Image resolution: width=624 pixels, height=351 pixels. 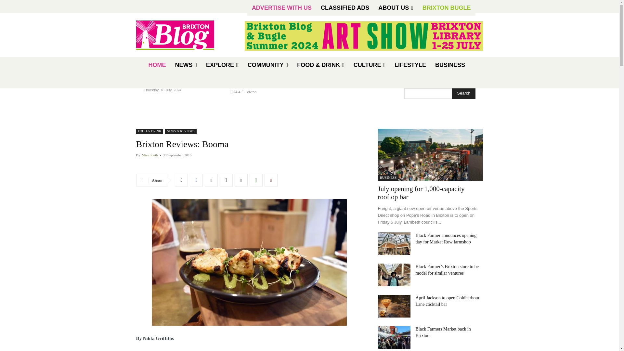 I want to click on Brixton Blog, so click(x=175, y=35).